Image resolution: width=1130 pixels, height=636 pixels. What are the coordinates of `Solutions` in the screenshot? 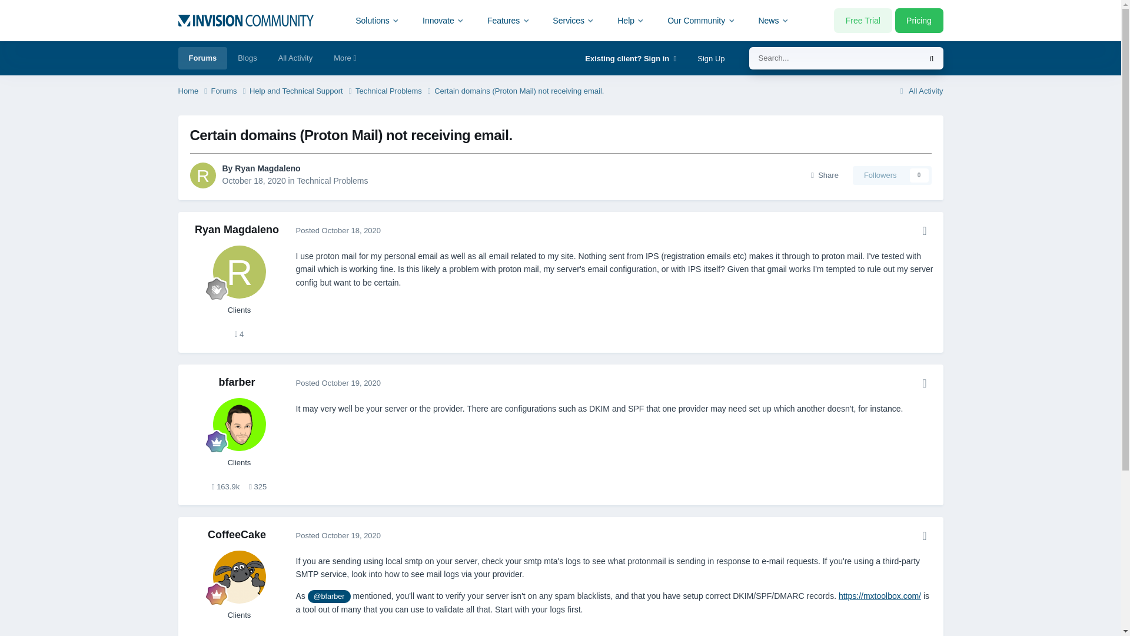 It's located at (378, 20).